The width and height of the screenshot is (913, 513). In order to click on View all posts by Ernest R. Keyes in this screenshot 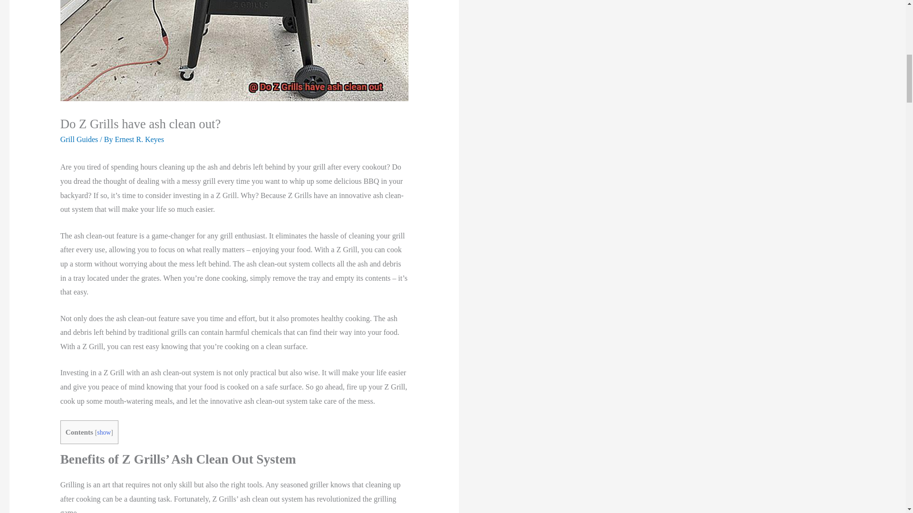, I will do `click(139, 140)`.